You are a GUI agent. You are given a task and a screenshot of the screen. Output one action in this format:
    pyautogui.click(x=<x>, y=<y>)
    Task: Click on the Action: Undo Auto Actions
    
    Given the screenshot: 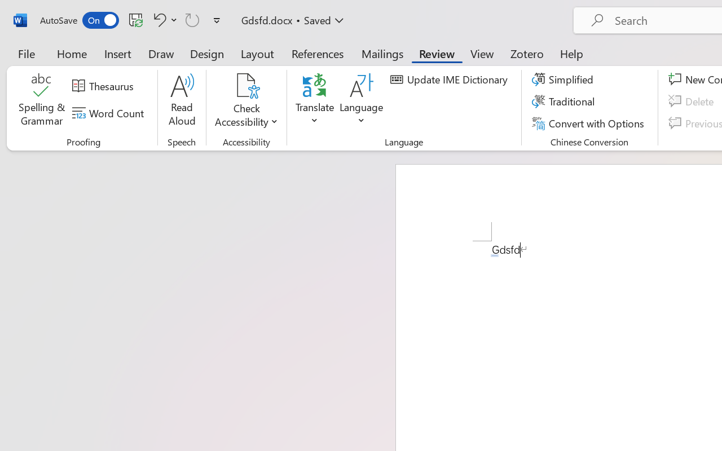 What is the action you would take?
    pyautogui.click(x=495, y=255)
    